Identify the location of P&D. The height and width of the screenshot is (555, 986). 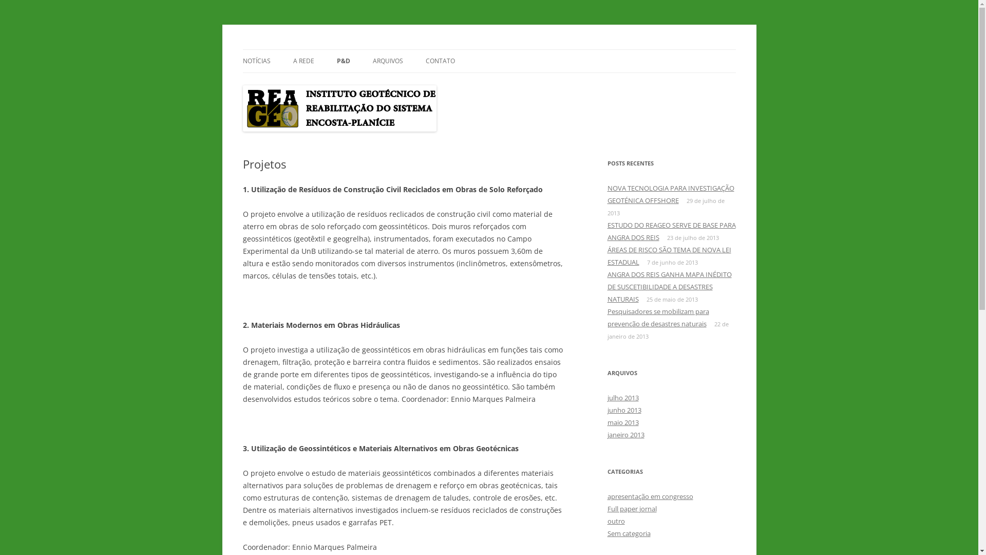
(344, 61).